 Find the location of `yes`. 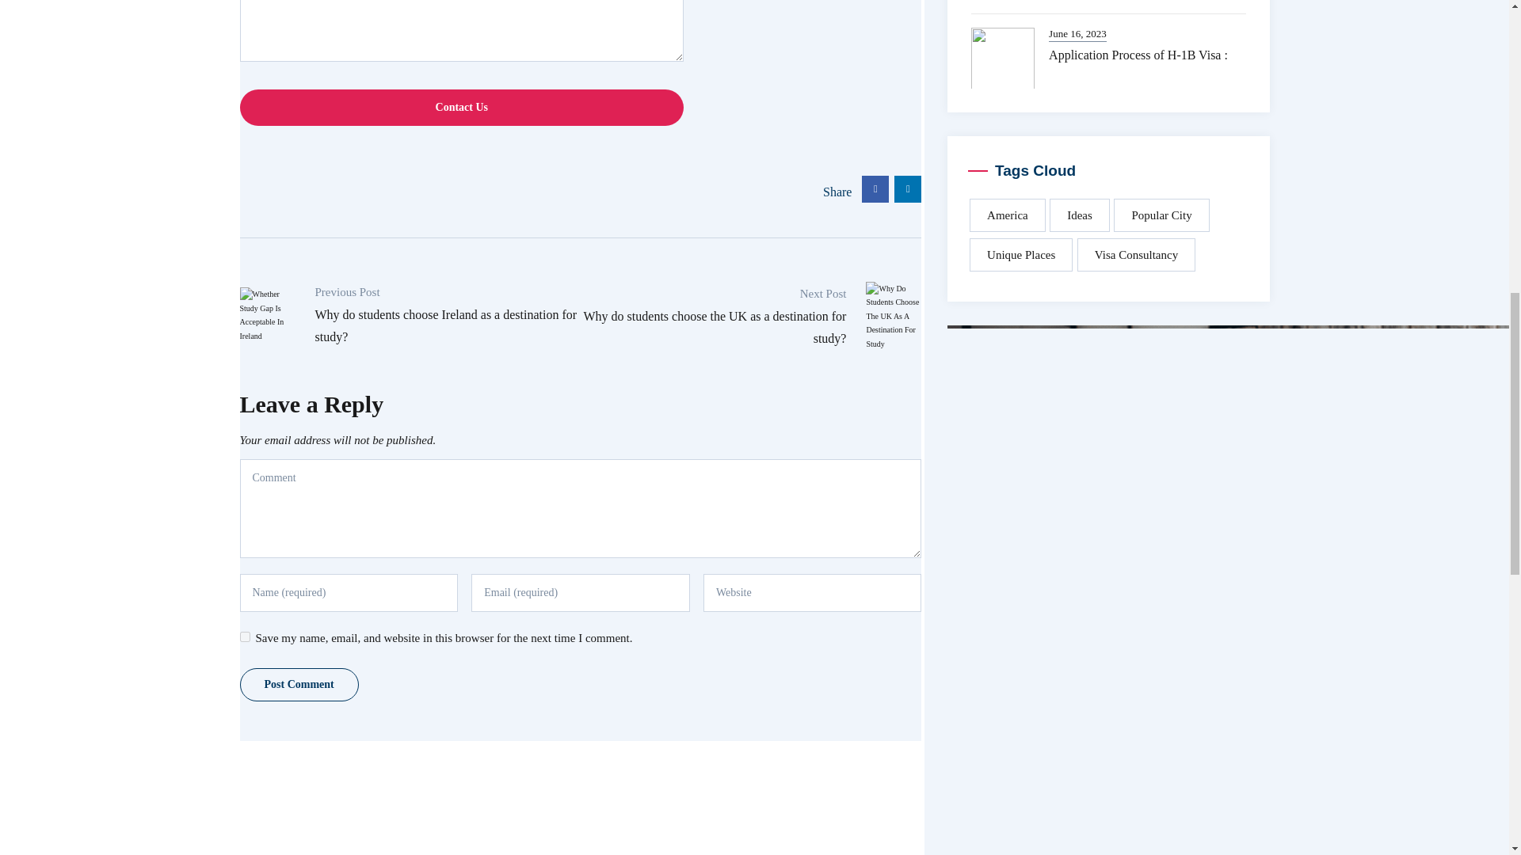

yes is located at coordinates (244, 636).